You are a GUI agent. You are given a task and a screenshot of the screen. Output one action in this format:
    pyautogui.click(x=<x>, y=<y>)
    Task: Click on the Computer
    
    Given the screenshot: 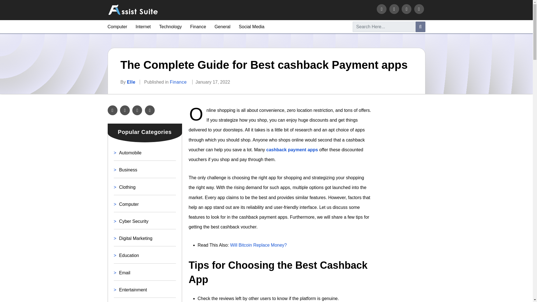 What is the action you would take?
    pyautogui.click(x=117, y=27)
    